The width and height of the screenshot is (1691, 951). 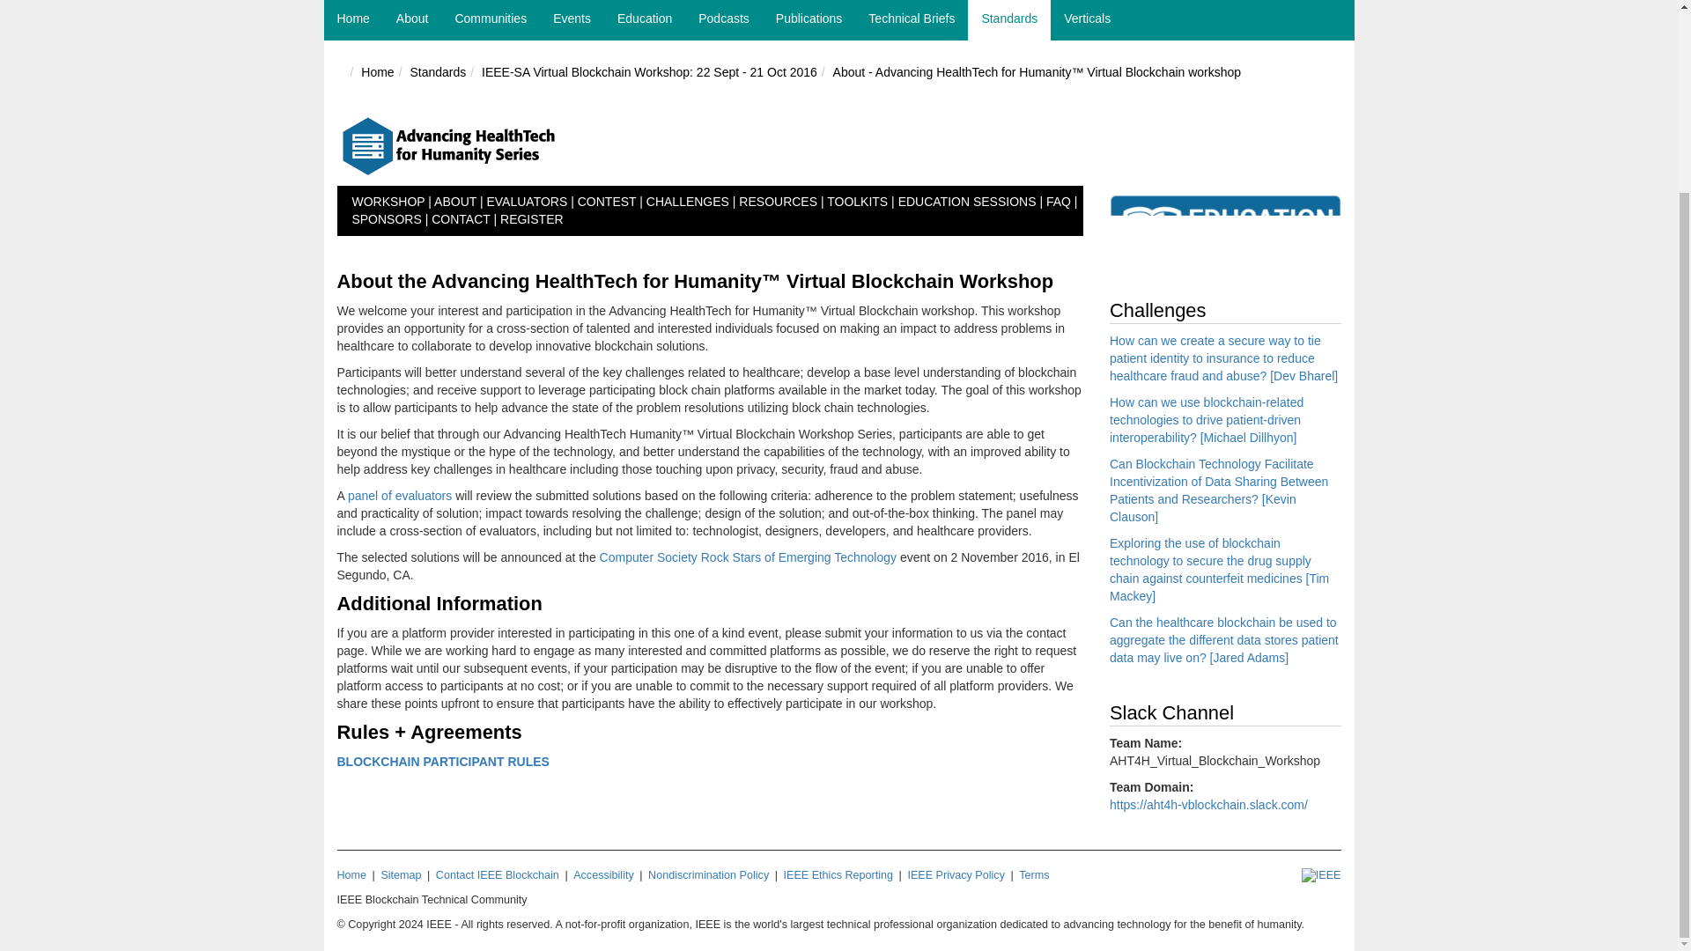 I want to click on Accessibility, so click(x=603, y=875).